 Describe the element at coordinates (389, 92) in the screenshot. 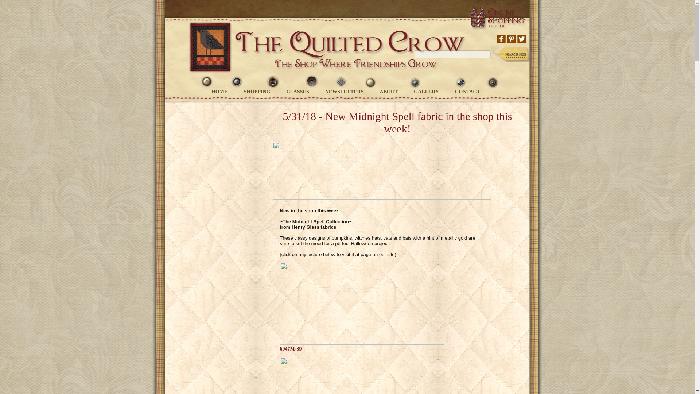

I see `ABOUT` at that location.